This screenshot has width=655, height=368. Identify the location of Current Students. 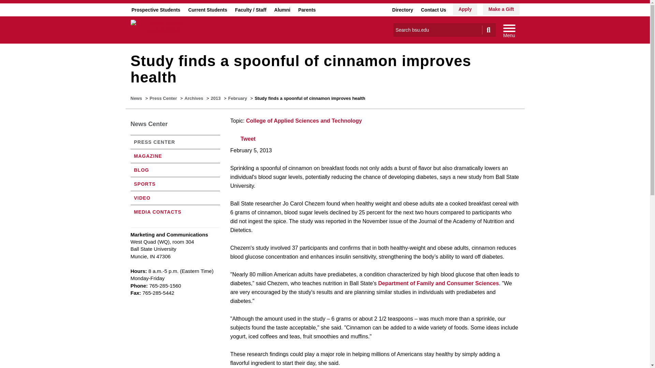
(207, 10).